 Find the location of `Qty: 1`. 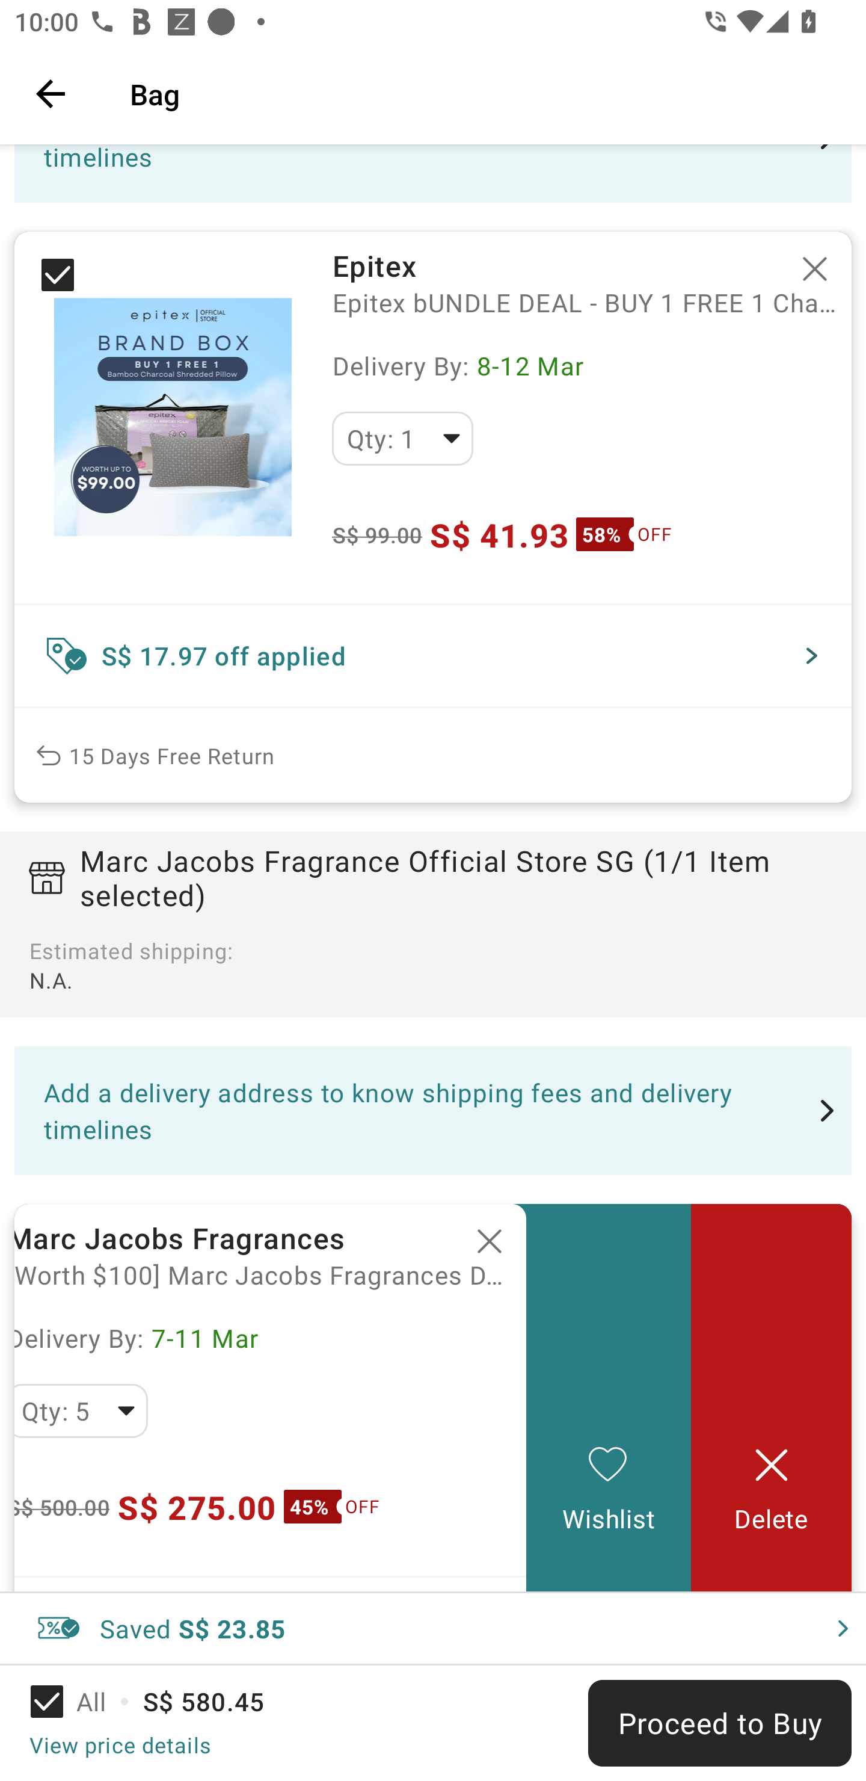

Qty: 1 is located at coordinates (402, 438).